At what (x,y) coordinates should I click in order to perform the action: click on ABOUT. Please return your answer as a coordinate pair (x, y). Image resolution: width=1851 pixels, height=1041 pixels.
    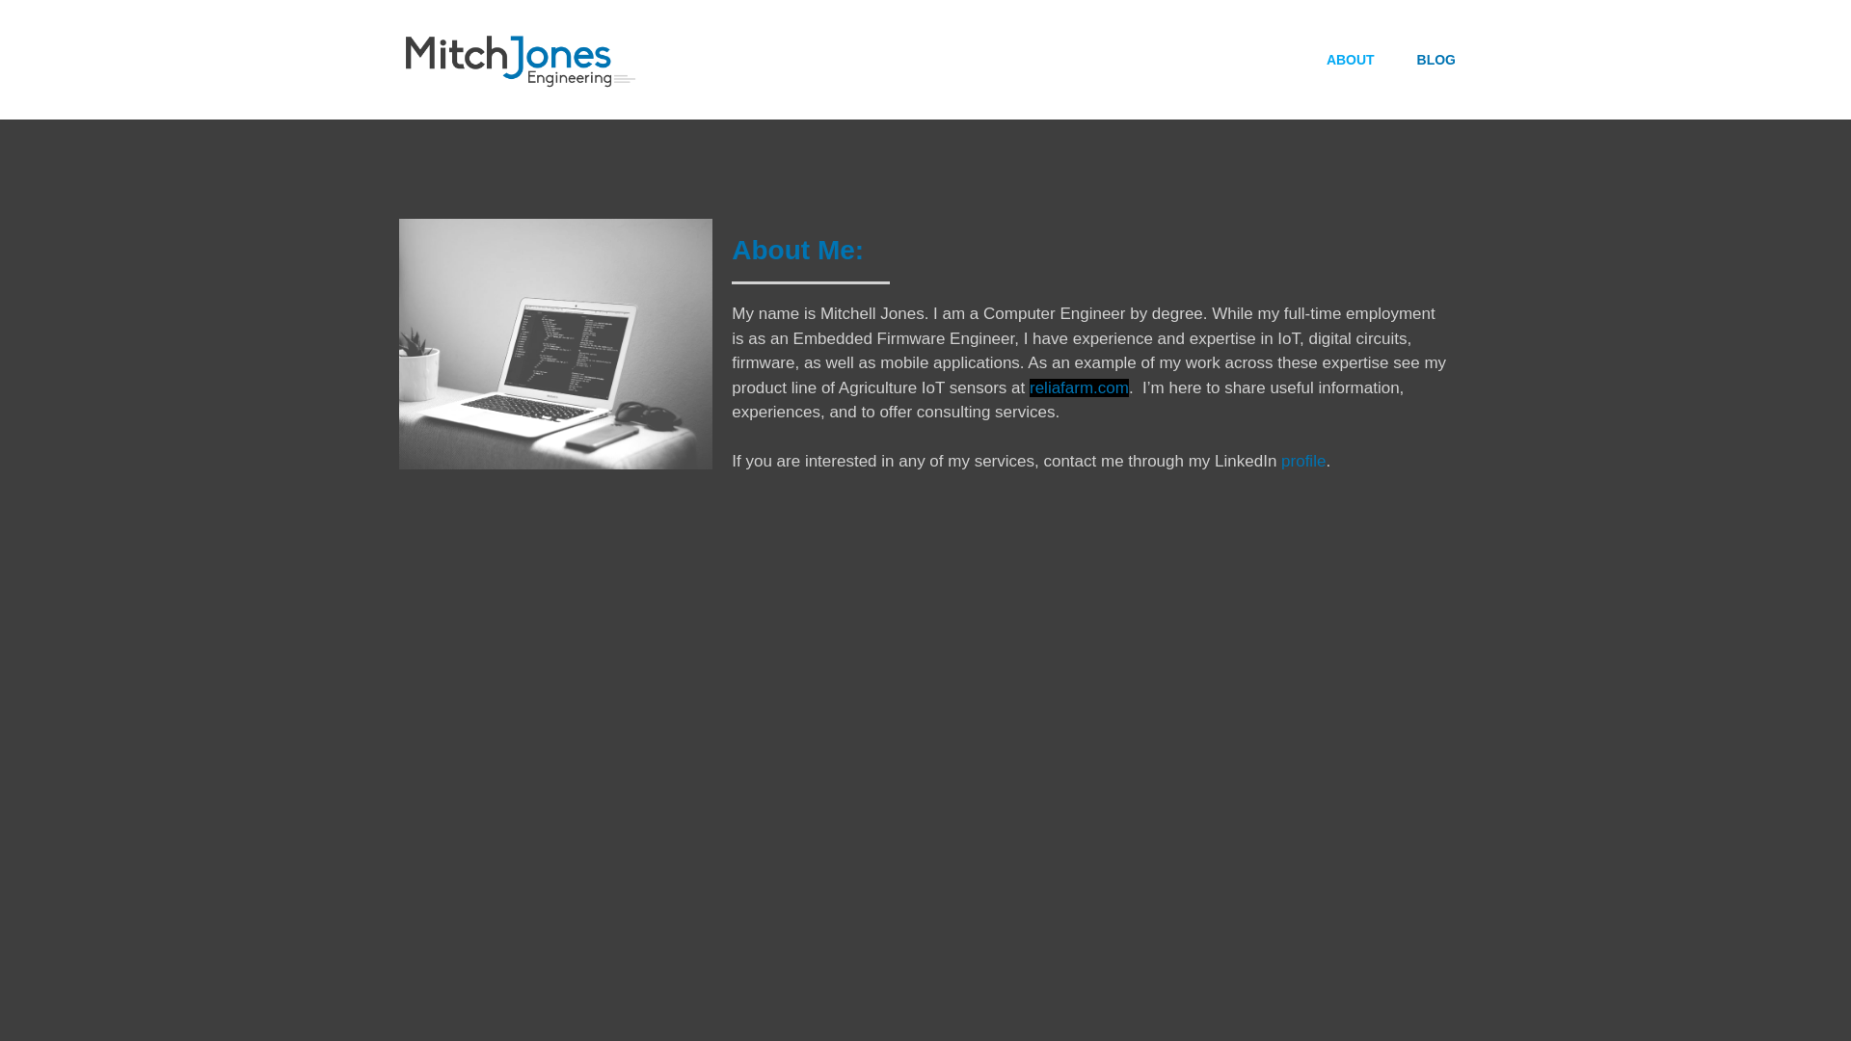
    Looking at the image, I should click on (1350, 59).